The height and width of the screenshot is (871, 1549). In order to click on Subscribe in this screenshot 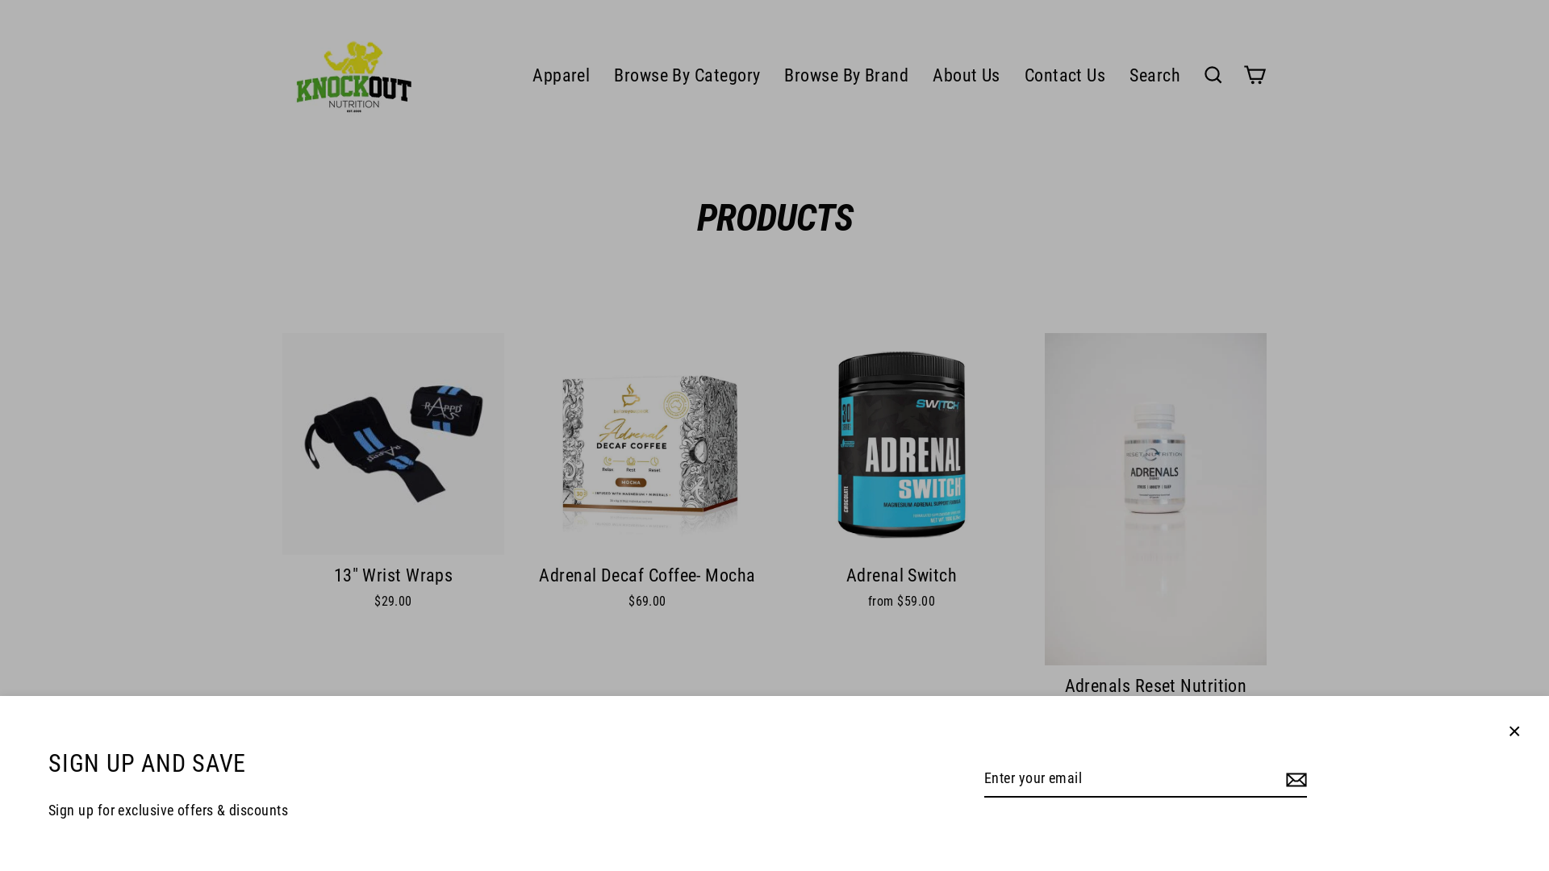, I will do `click(1294, 779)`.